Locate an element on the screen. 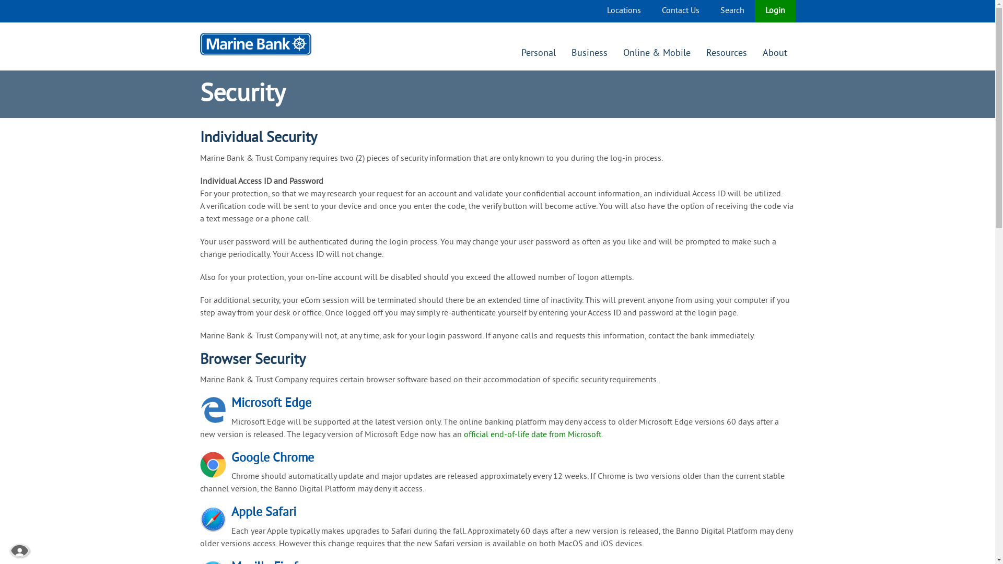 The height and width of the screenshot is (564, 1003). Contact Us is located at coordinates (680, 11).